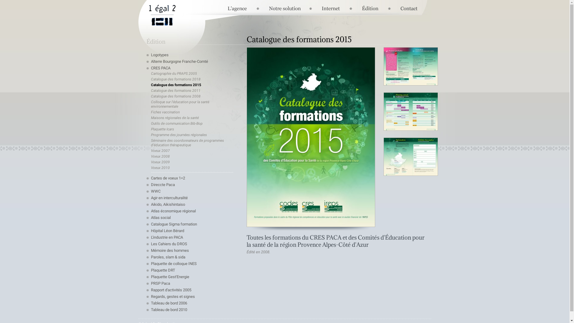  What do you see at coordinates (410, 135) in the screenshot?
I see `Planning des formations 2015 du CRES Paca` at bounding box center [410, 135].